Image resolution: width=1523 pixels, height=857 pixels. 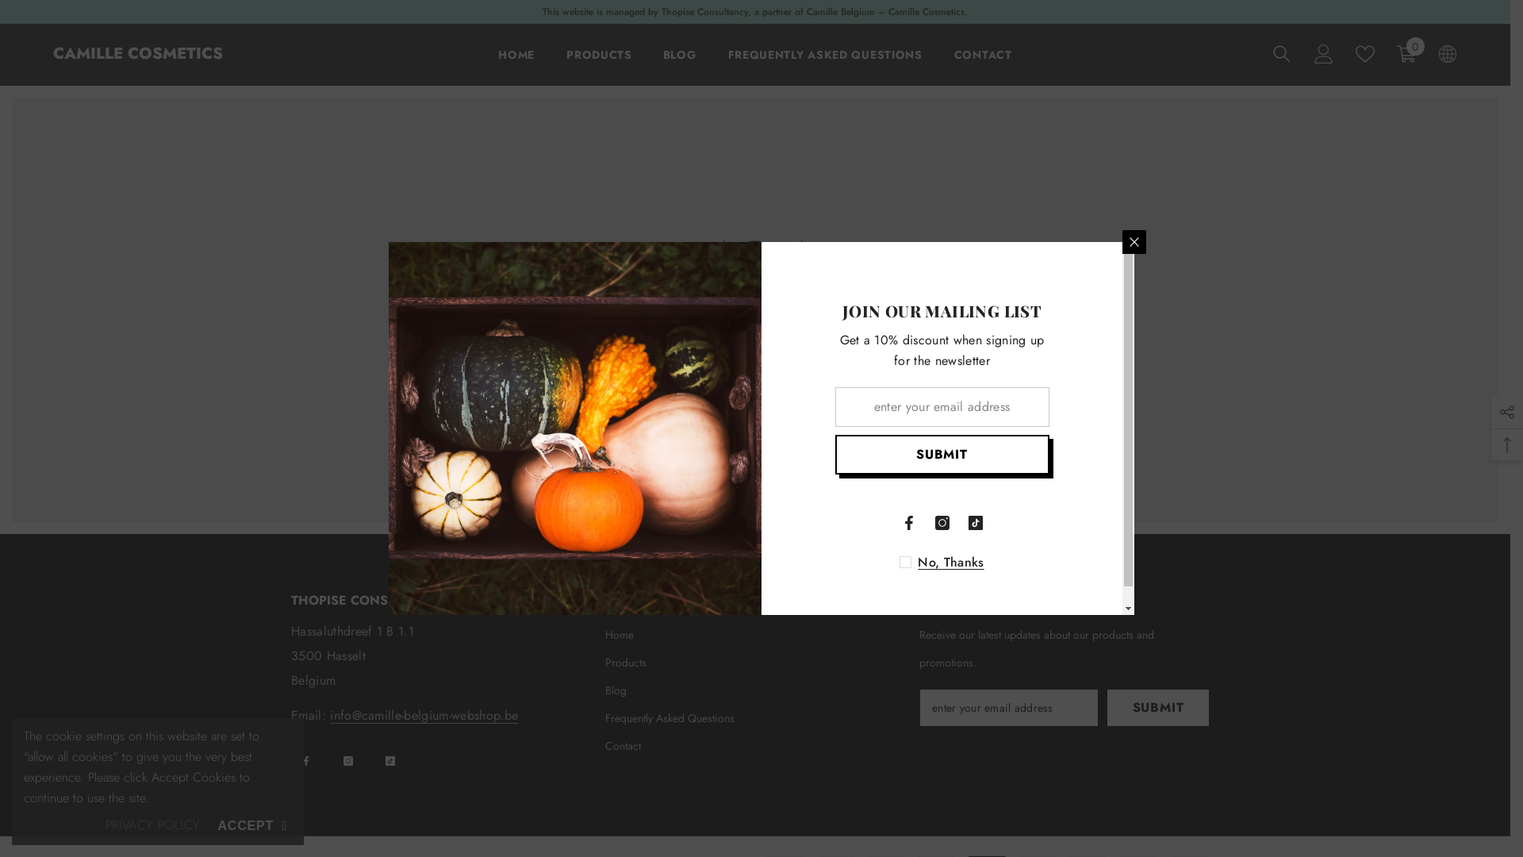 I want to click on Facebook, so click(x=306, y=761).